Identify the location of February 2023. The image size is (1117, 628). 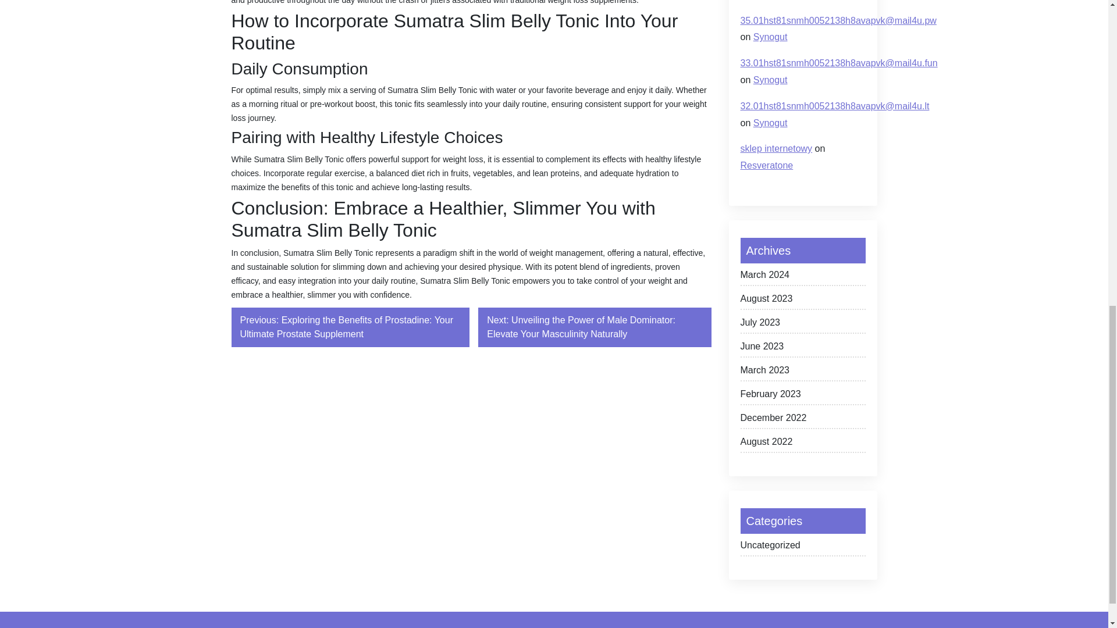
(802, 396).